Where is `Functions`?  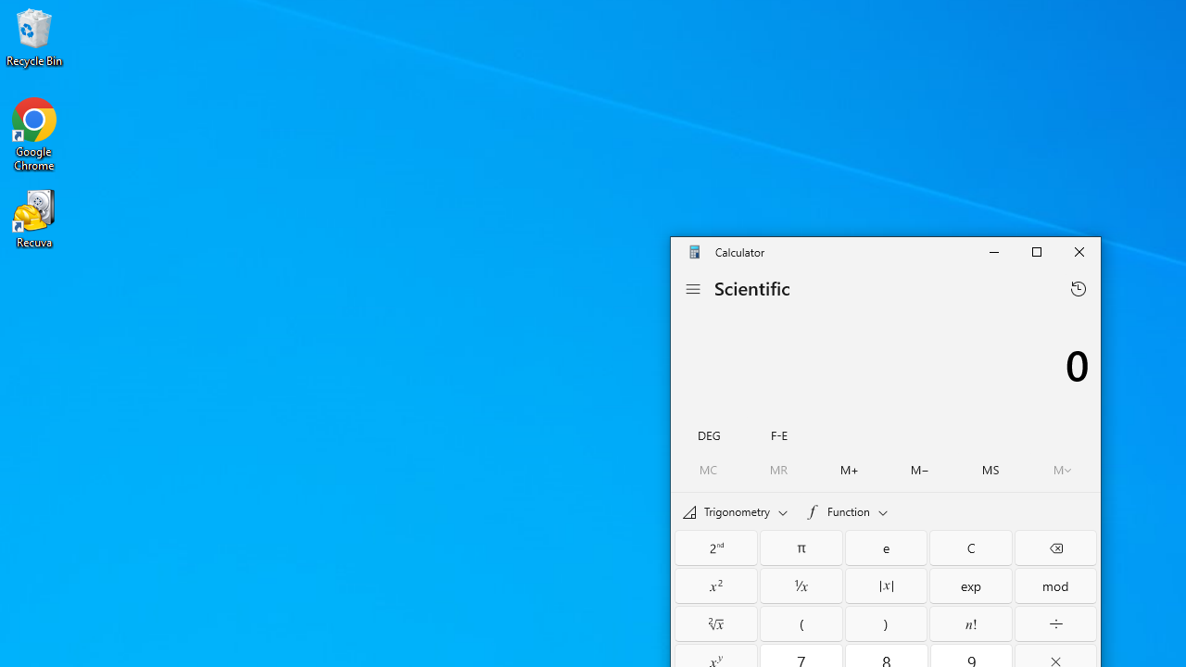
Functions is located at coordinates (847, 510).